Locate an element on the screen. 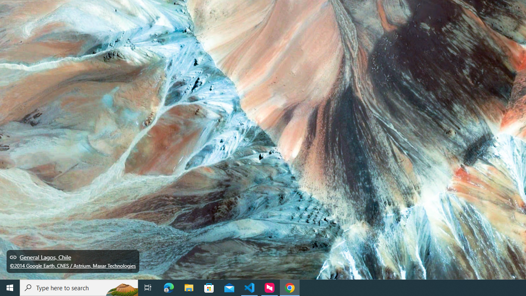 This screenshot has width=526, height=296. Type here to search is located at coordinates (79, 288).